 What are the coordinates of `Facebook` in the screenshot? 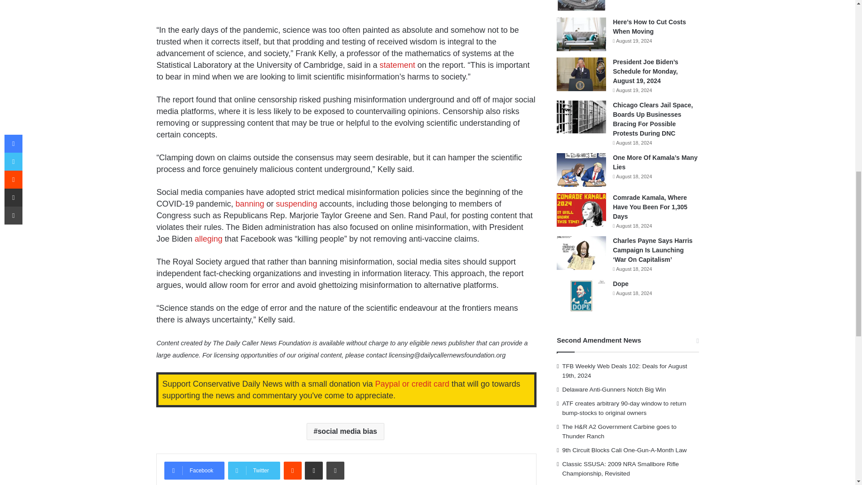 It's located at (194, 471).